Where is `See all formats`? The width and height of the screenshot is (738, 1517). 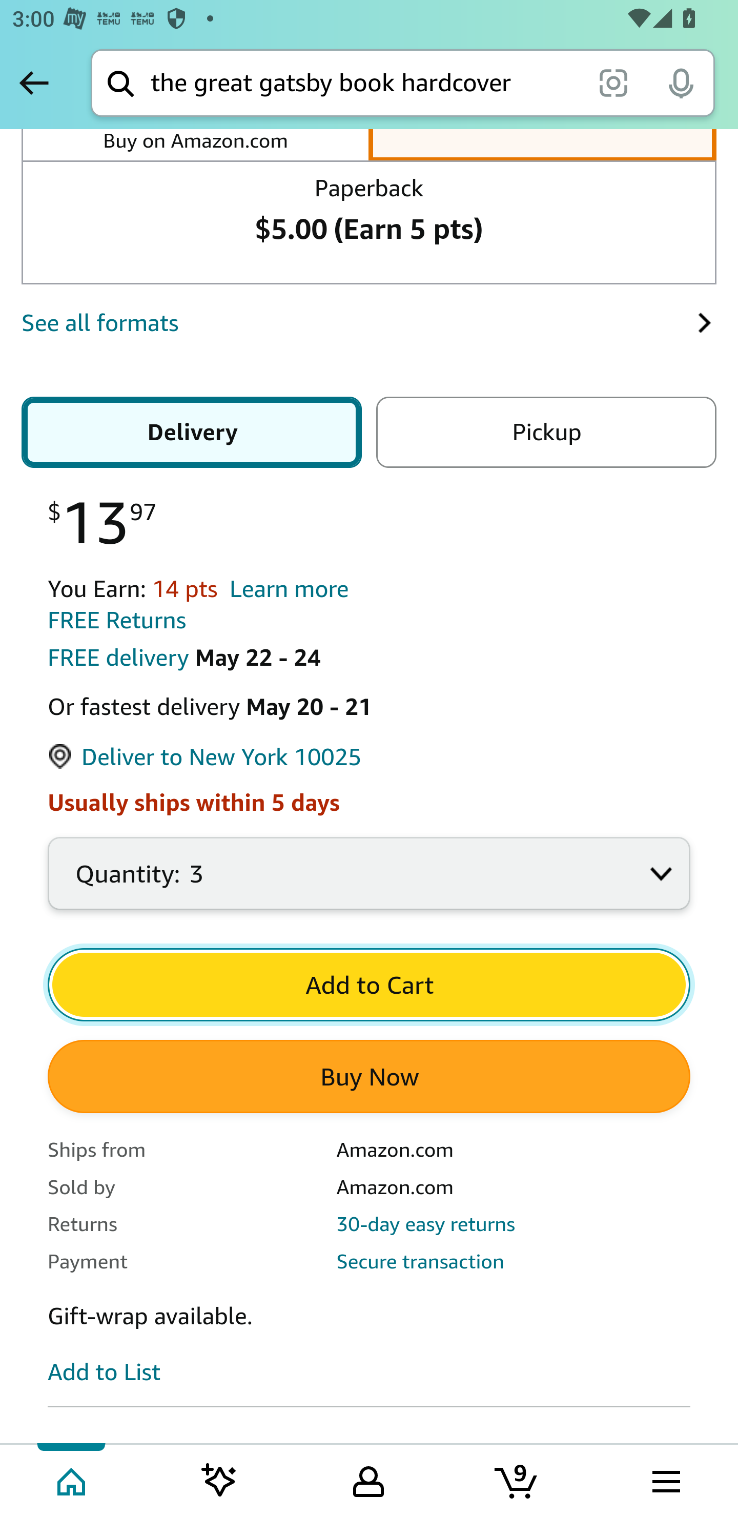
See all formats is located at coordinates (359, 323).